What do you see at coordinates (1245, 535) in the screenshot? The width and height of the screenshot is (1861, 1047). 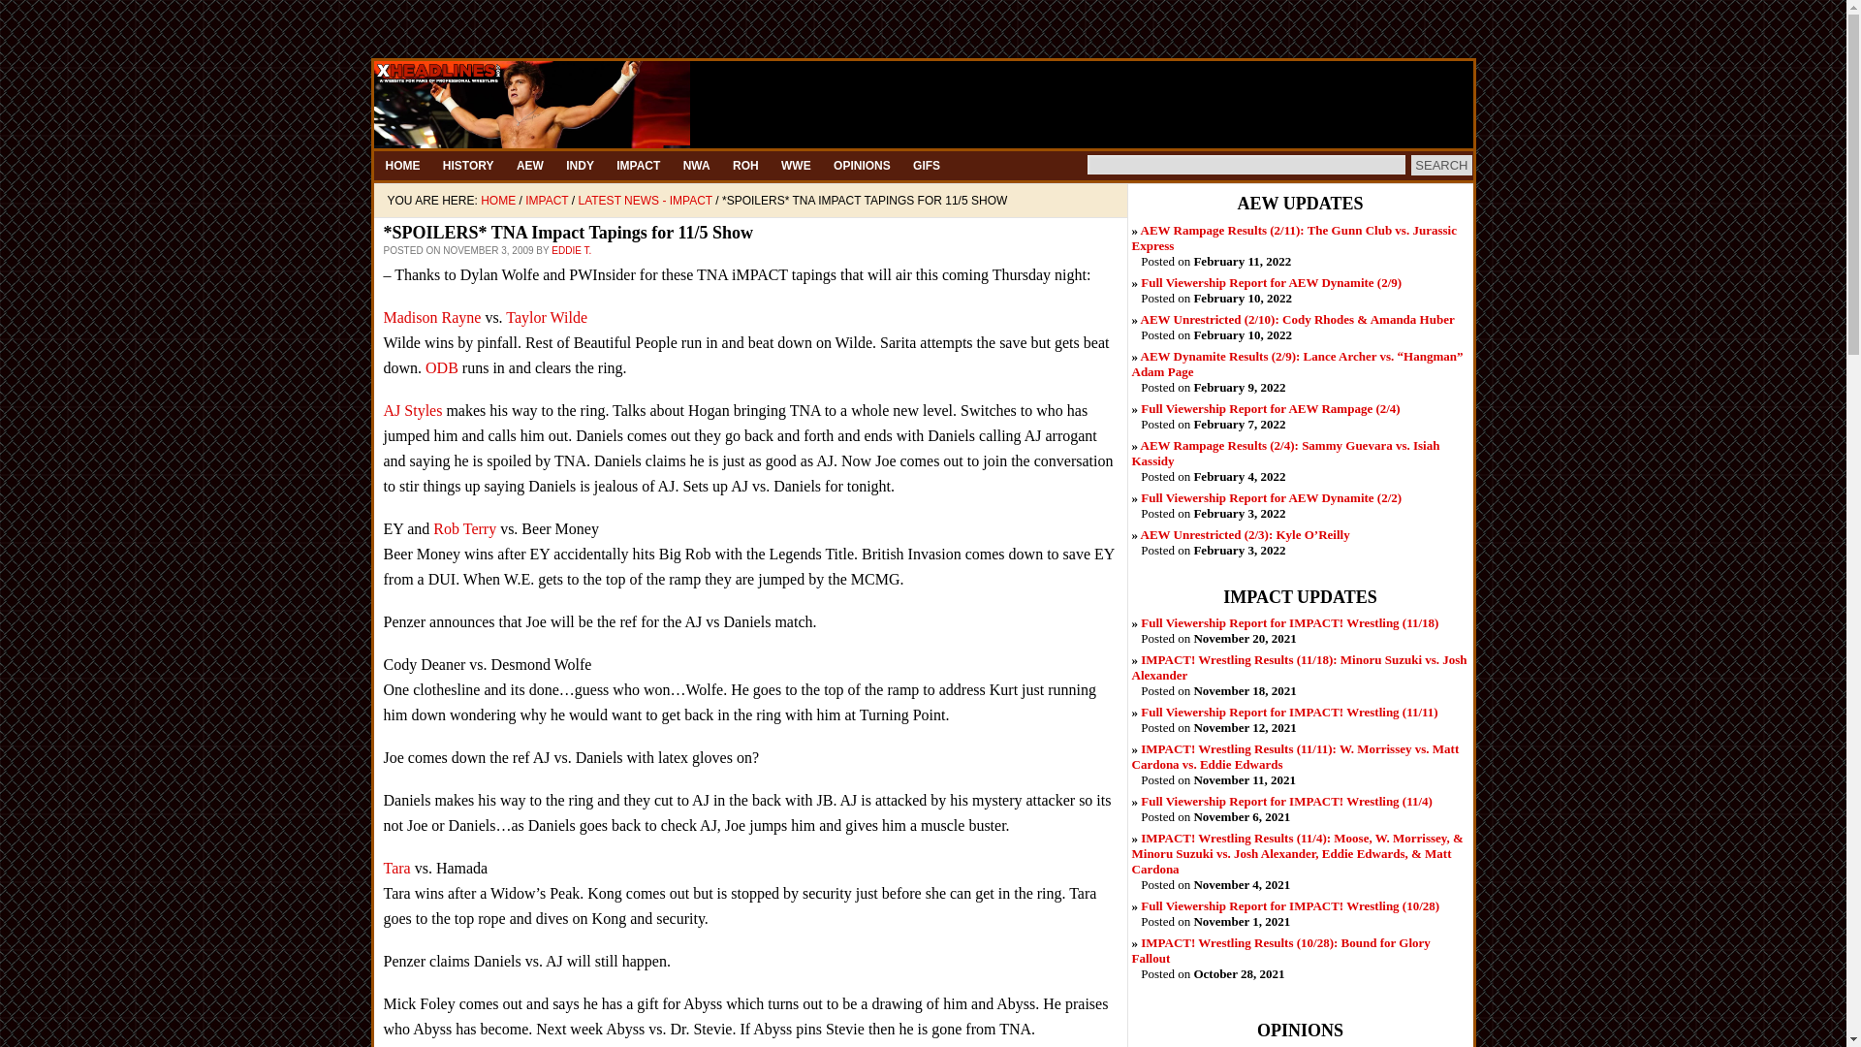 I see `February 3, 2022` at bounding box center [1245, 535].